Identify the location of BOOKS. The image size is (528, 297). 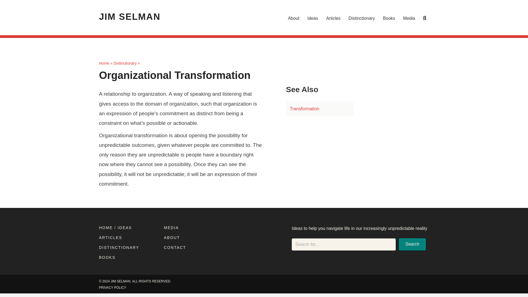
(107, 257).